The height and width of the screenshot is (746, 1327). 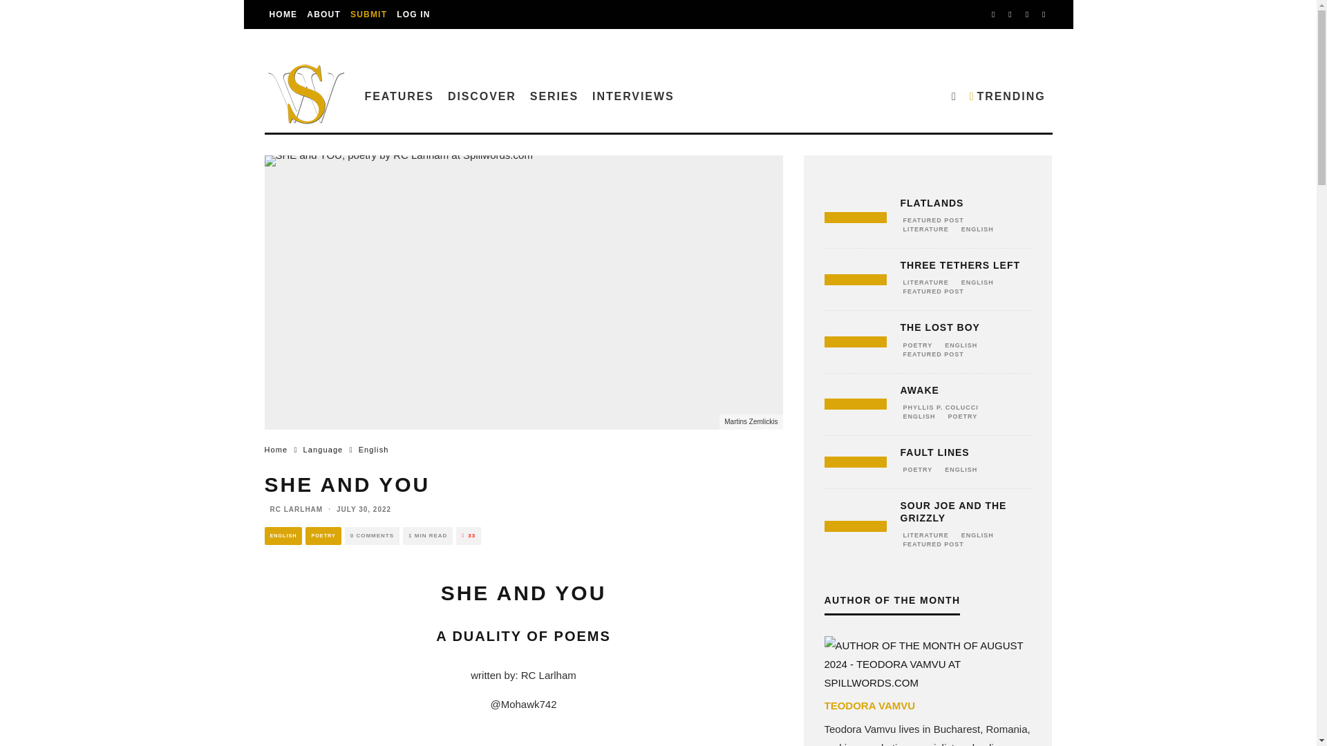 What do you see at coordinates (399, 95) in the screenshot?
I see `FEATURES` at bounding box center [399, 95].